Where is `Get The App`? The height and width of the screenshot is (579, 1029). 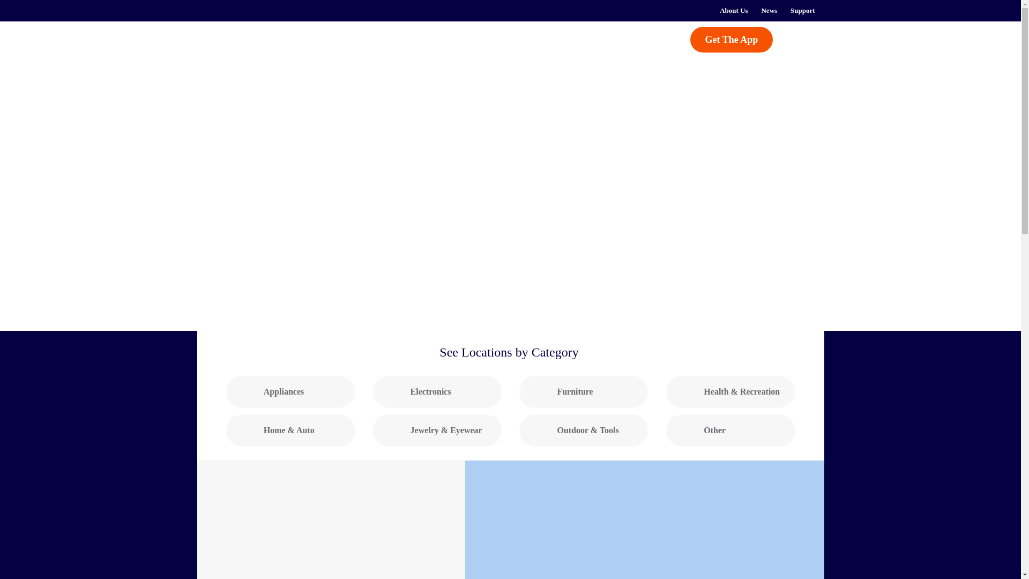 Get The App is located at coordinates (732, 40).